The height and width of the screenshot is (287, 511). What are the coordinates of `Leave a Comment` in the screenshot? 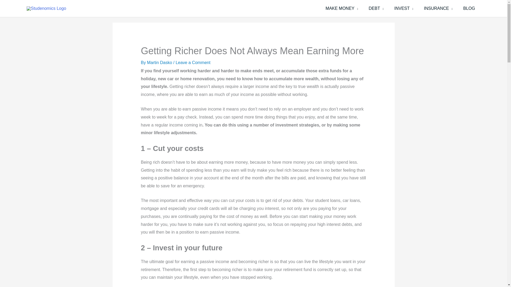 It's located at (193, 62).